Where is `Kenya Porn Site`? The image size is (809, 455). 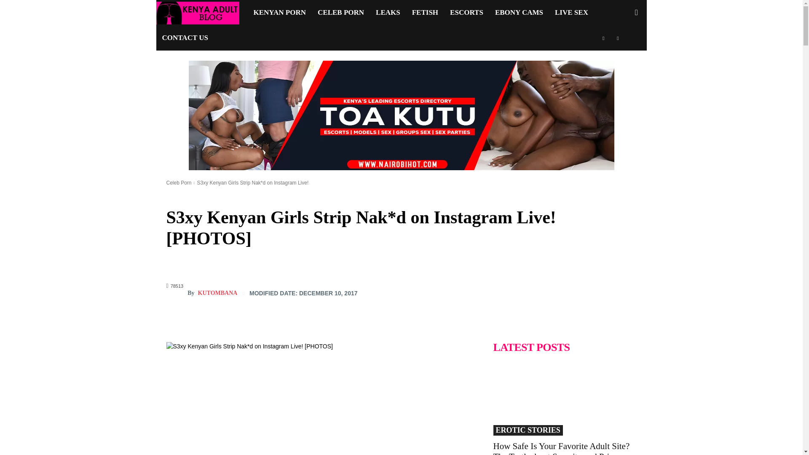 Kenya Porn Site is located at coordinates (197, 13).